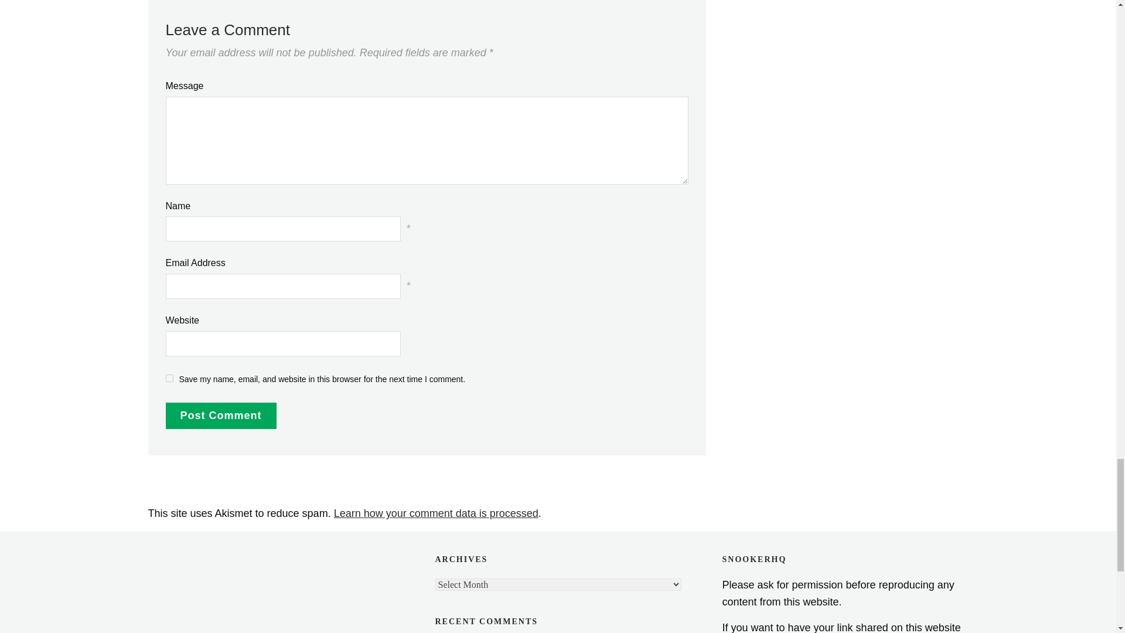 This screenshot has height=633, width=1125. I want to click on yes, so click(169, 379).